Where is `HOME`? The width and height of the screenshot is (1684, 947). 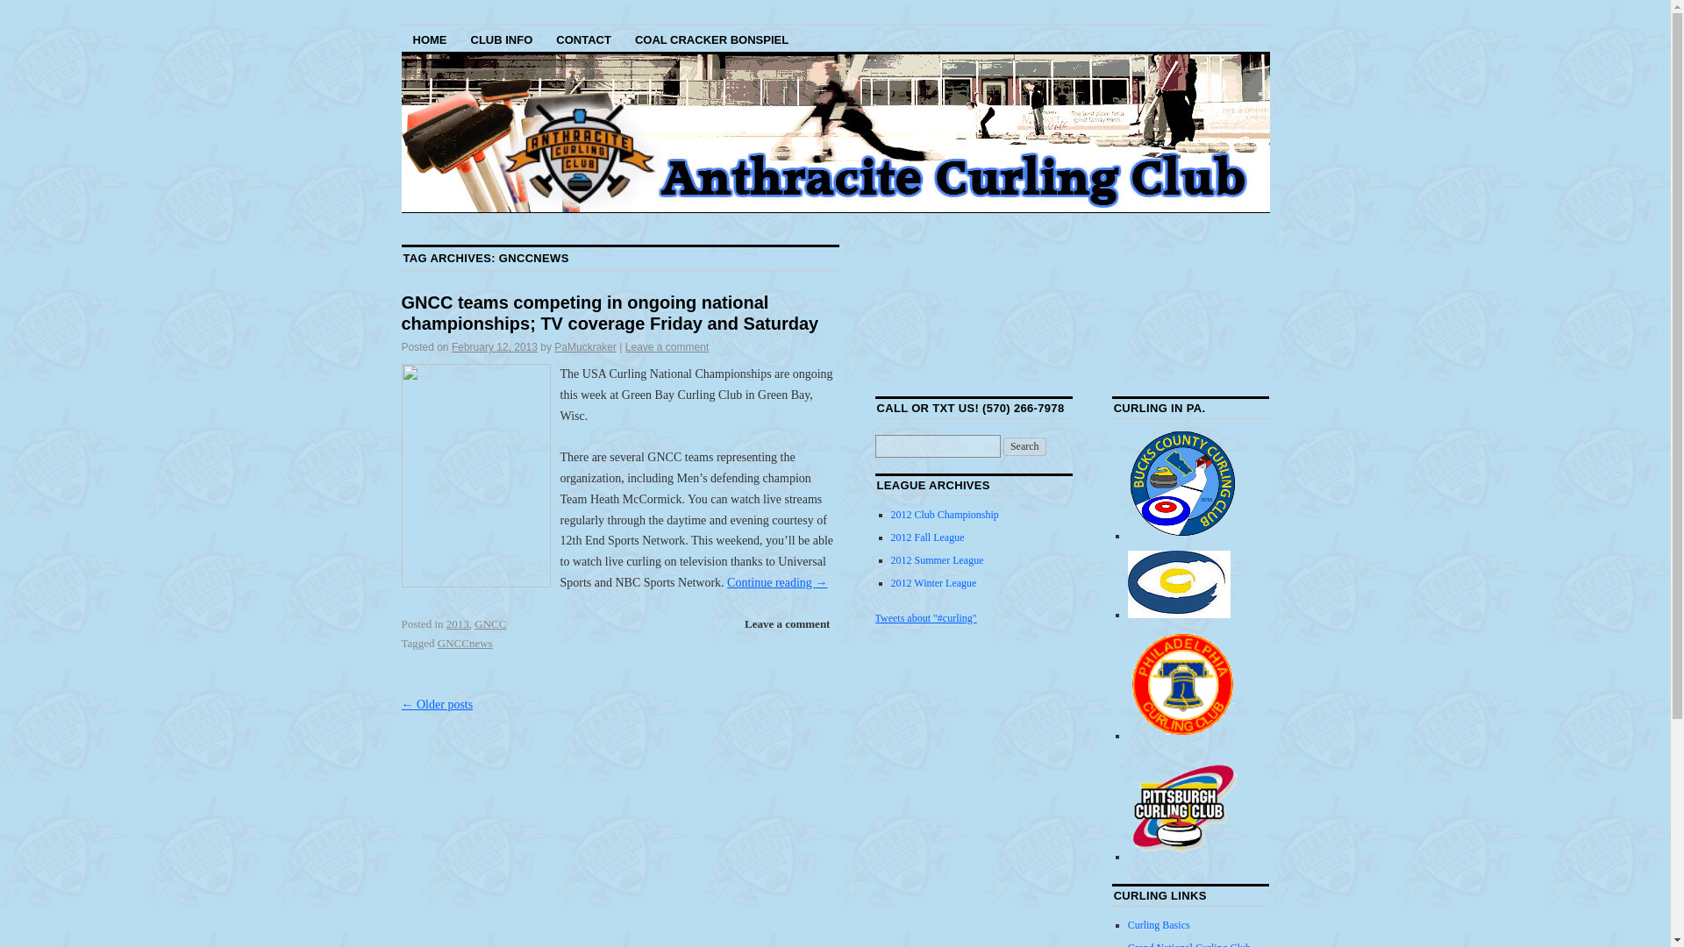
HOME is located at coordinates (430, 39).